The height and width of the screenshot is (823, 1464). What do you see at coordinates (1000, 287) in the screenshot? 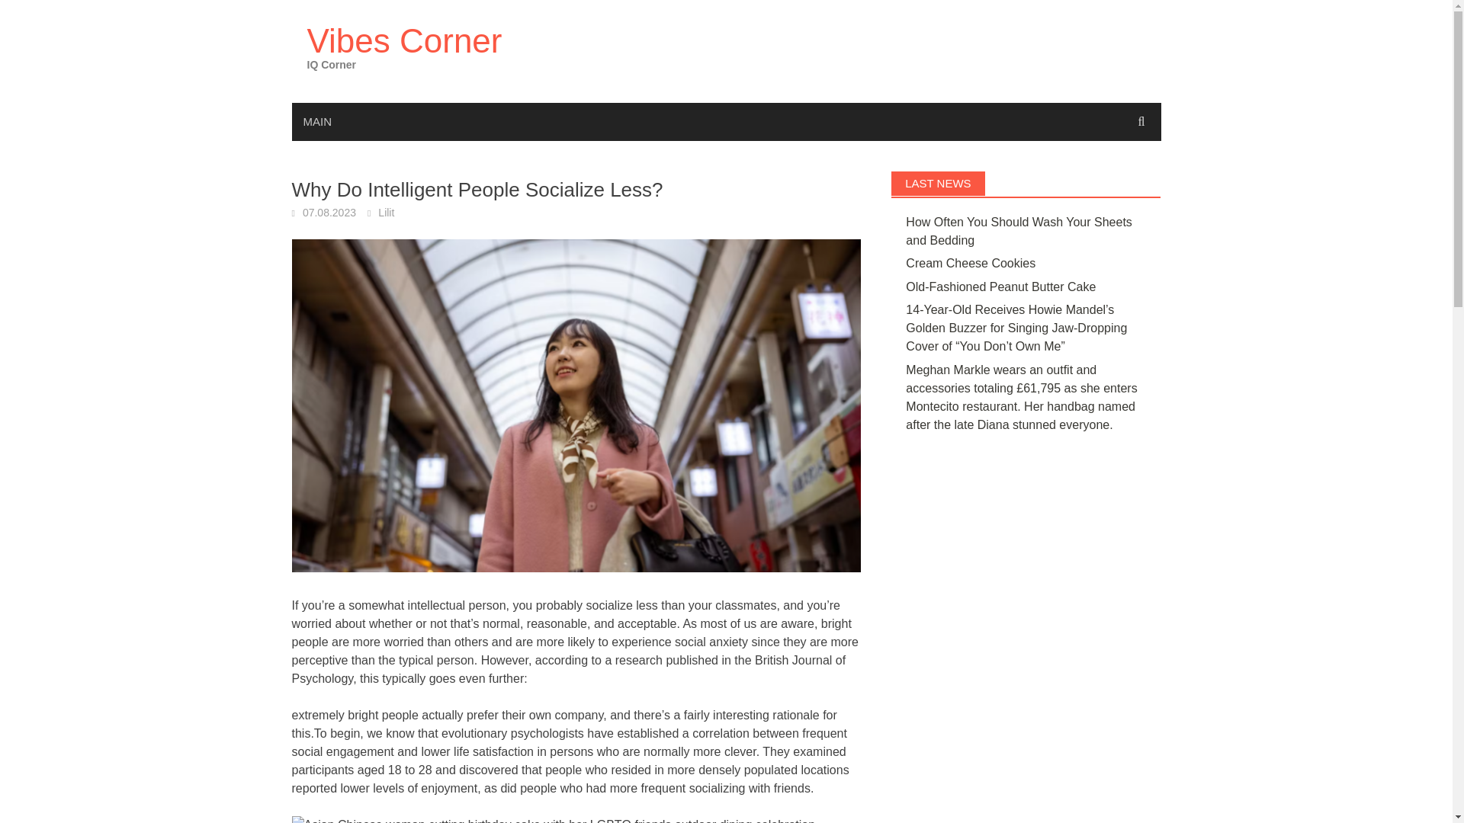
I see `Old-Fashioned Peanut Butter Cake` at bounding box center [1000, 287].